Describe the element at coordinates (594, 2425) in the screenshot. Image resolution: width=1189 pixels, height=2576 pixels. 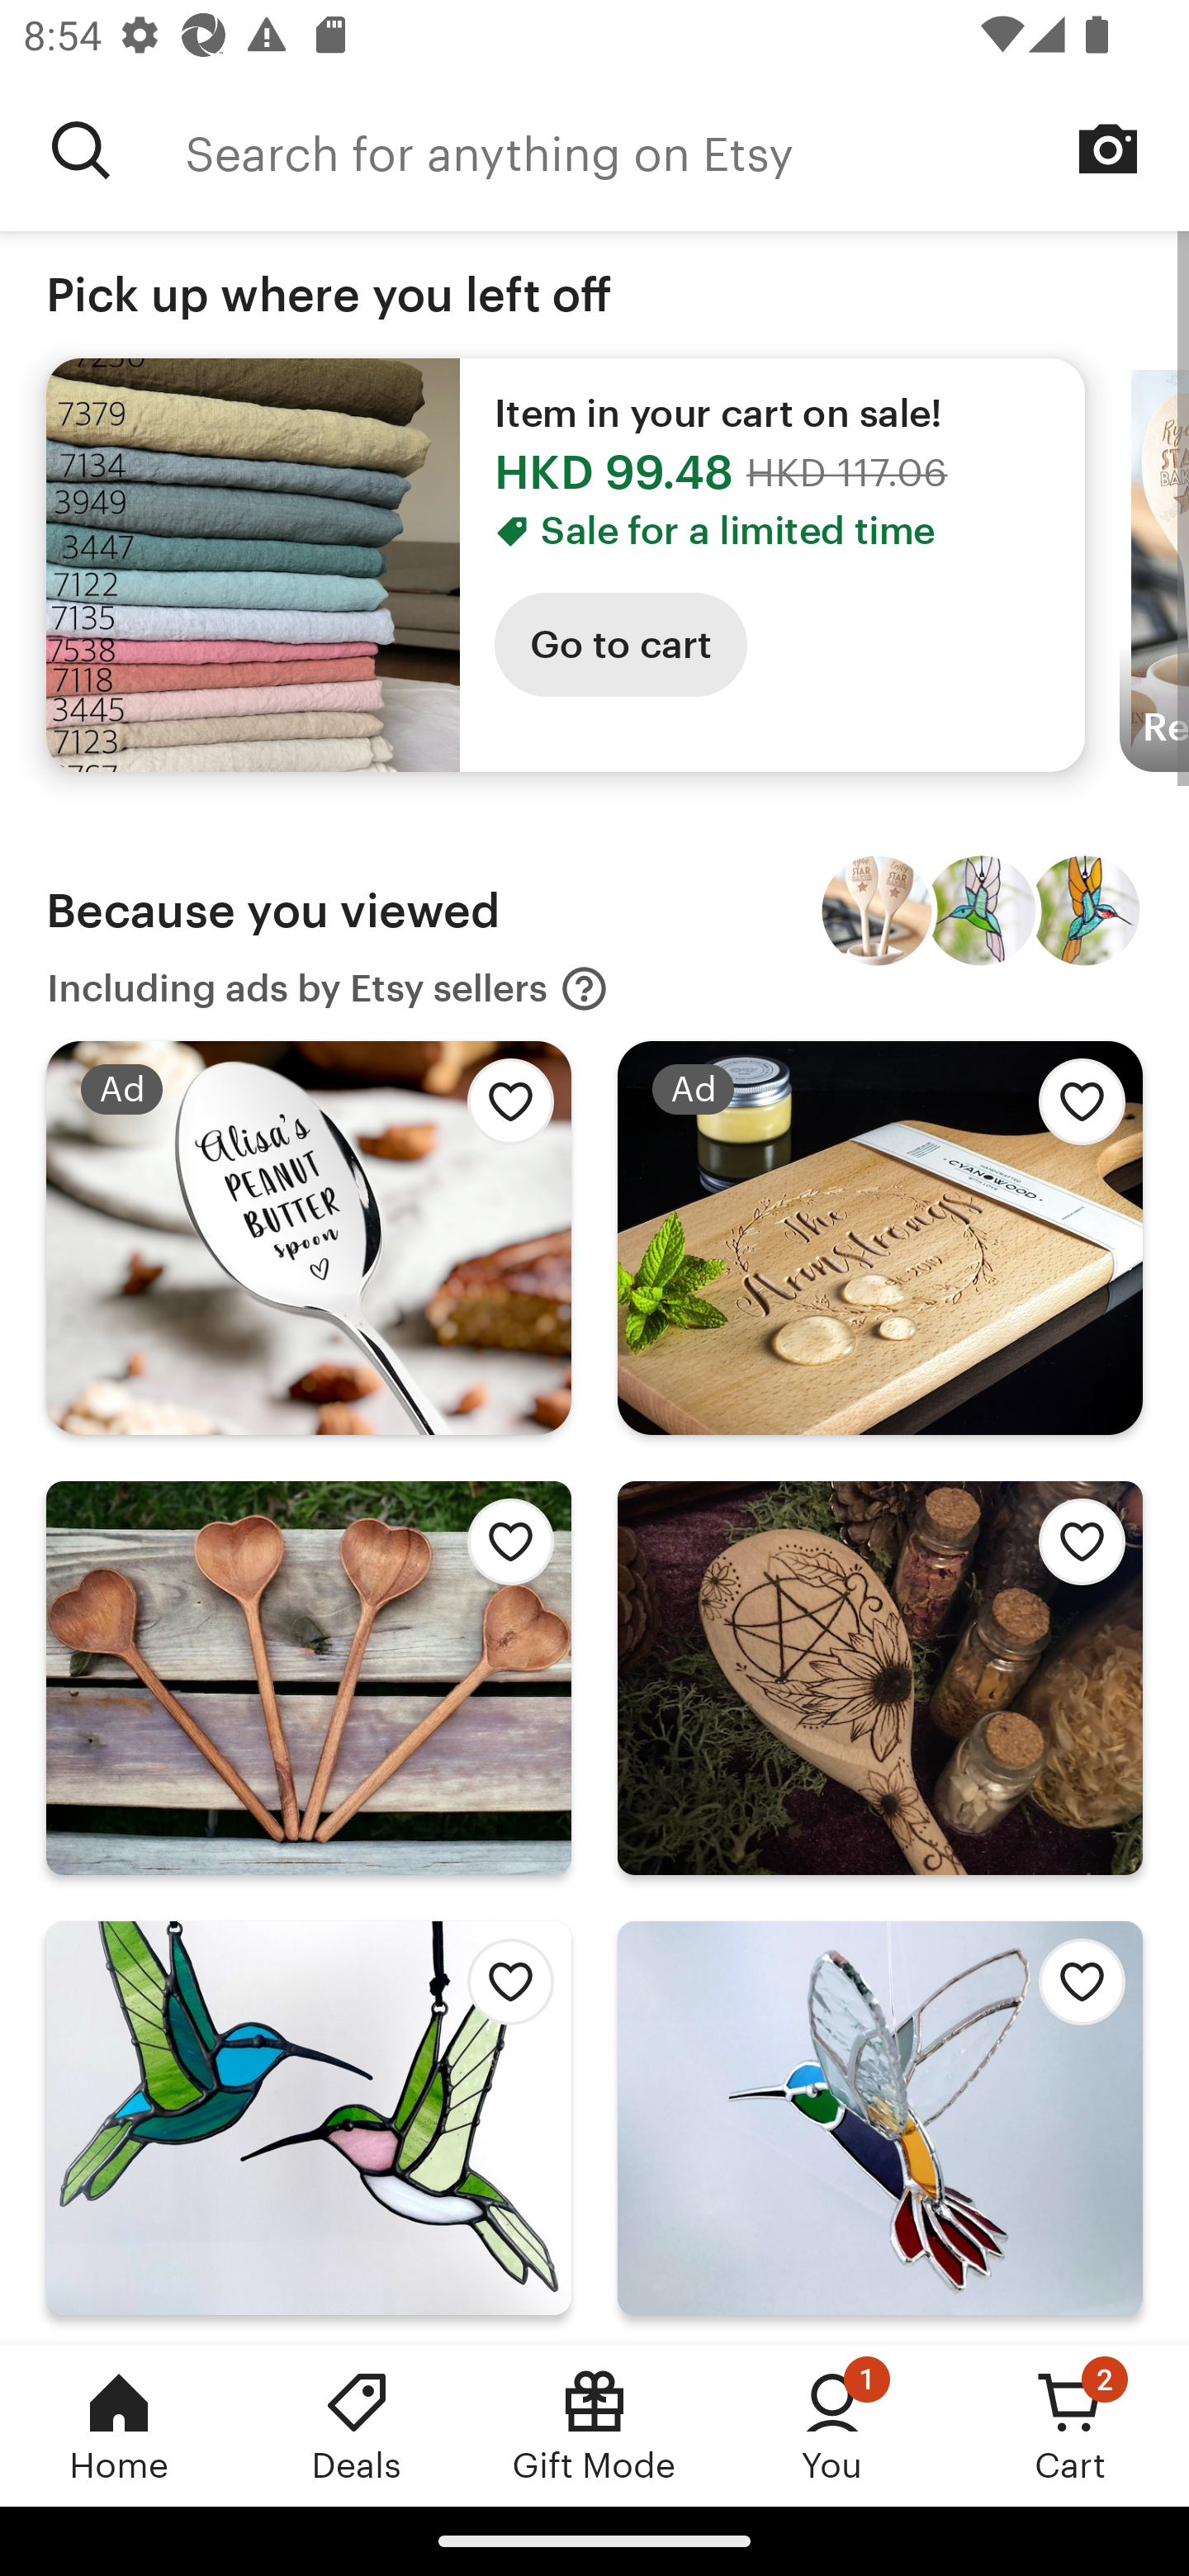
I see `Gift Mode` at that location.